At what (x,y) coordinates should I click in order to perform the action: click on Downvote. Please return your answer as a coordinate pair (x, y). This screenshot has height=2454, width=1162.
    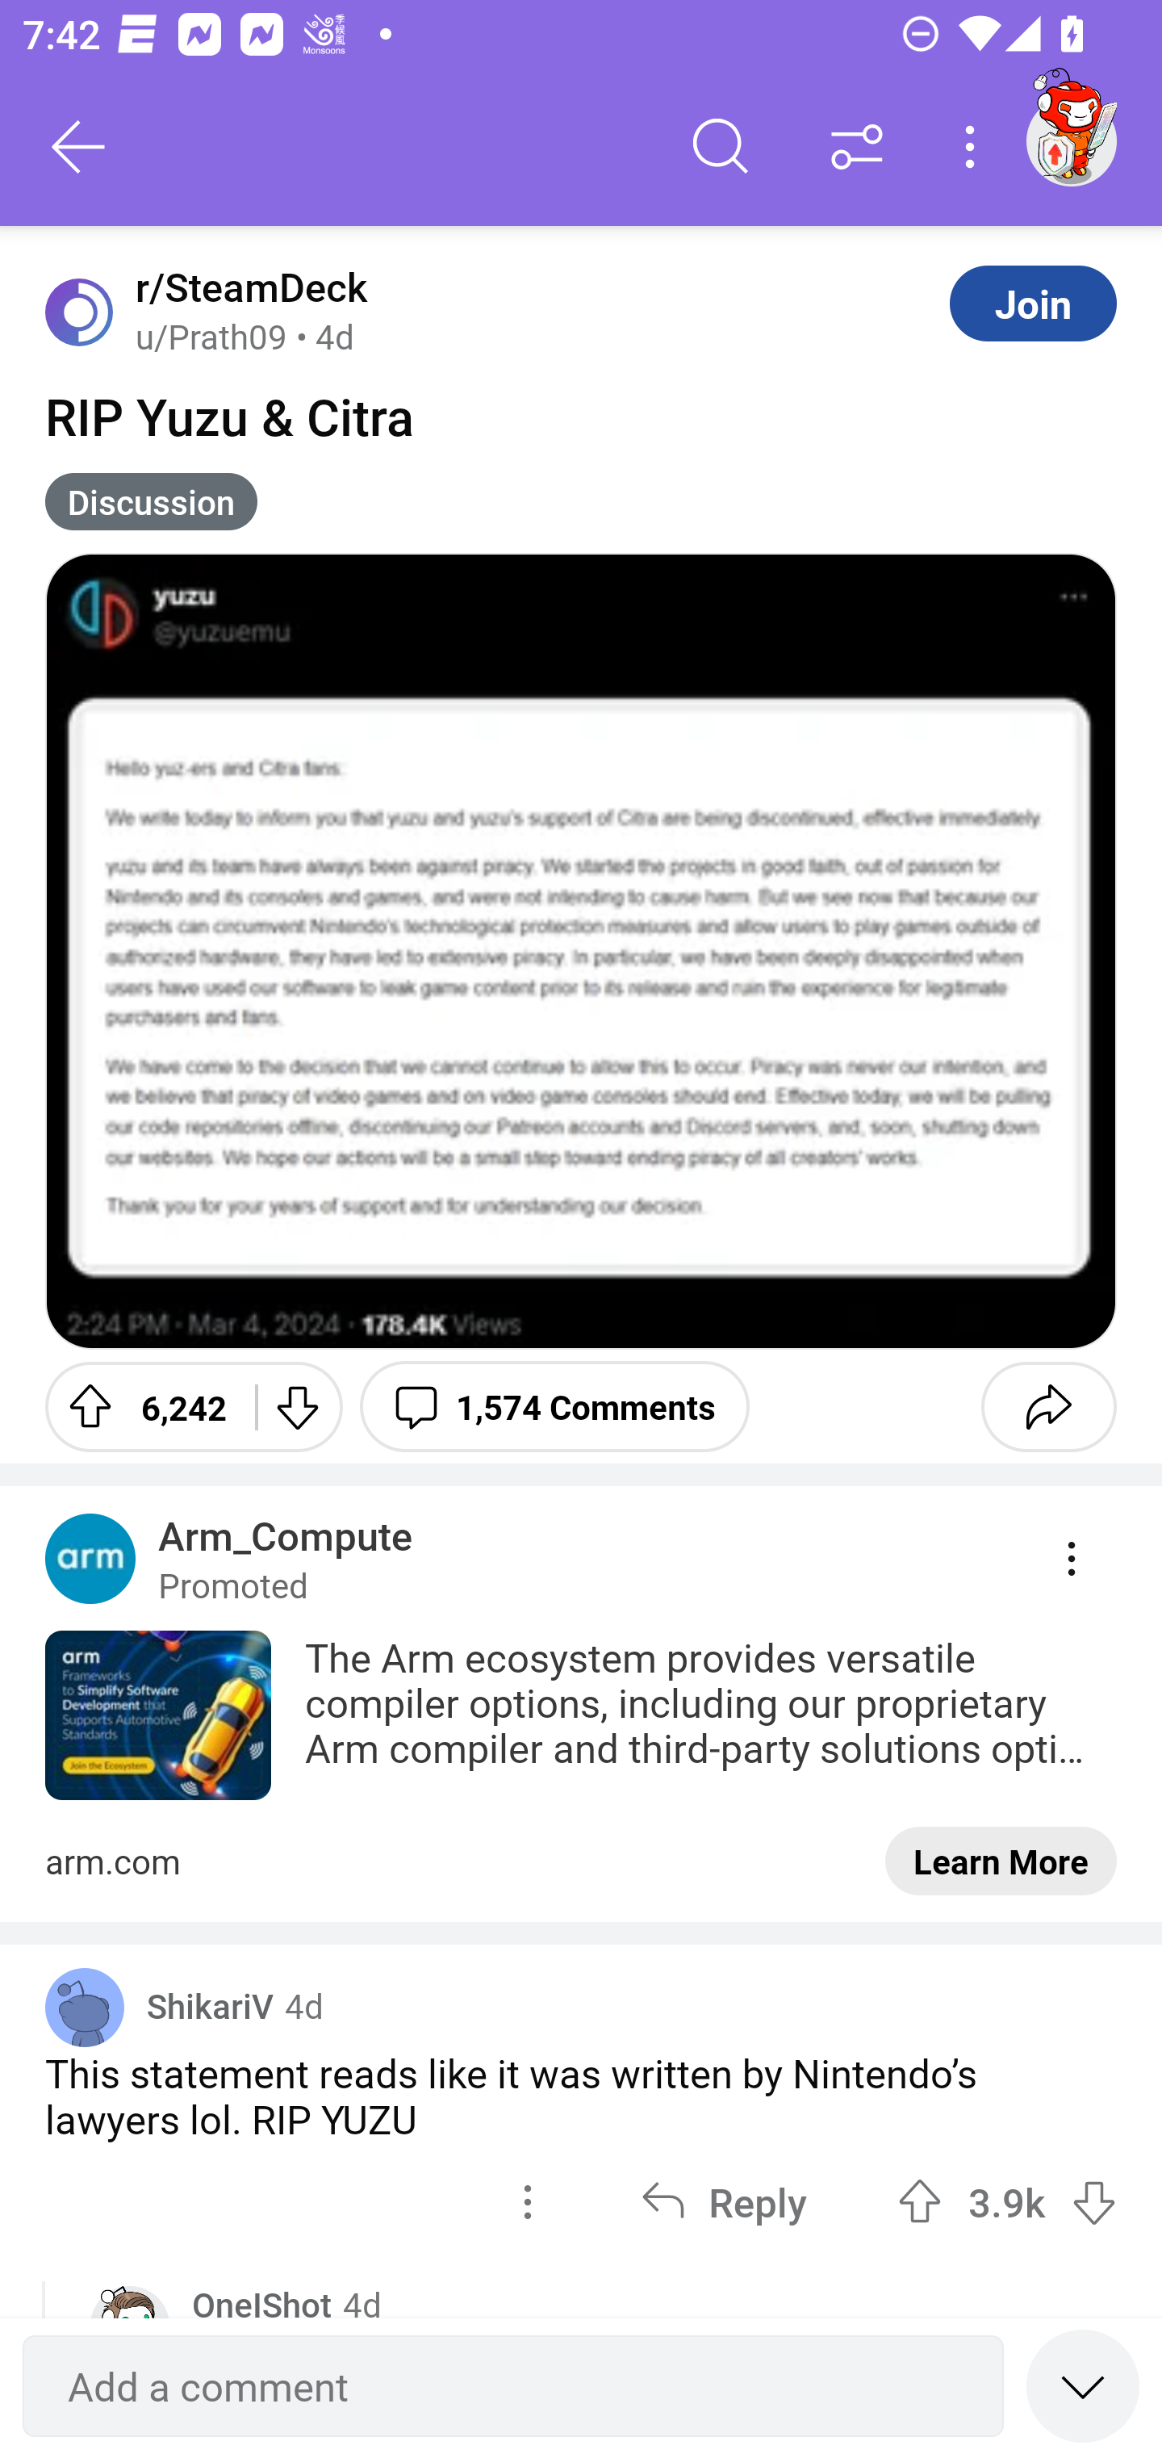
    Looking at the image, I should click on (297, 1406).